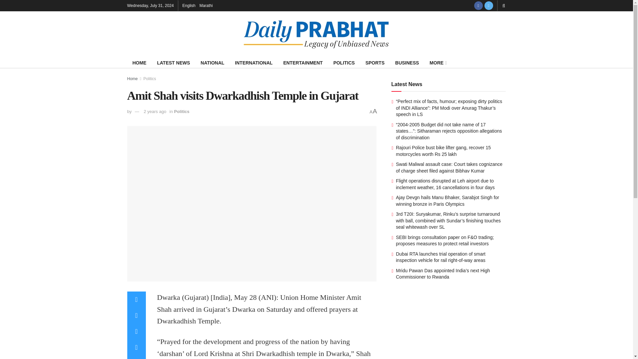 This screenshot has height=359, width=638. I want to click on POLITICS, so click(344, 62).